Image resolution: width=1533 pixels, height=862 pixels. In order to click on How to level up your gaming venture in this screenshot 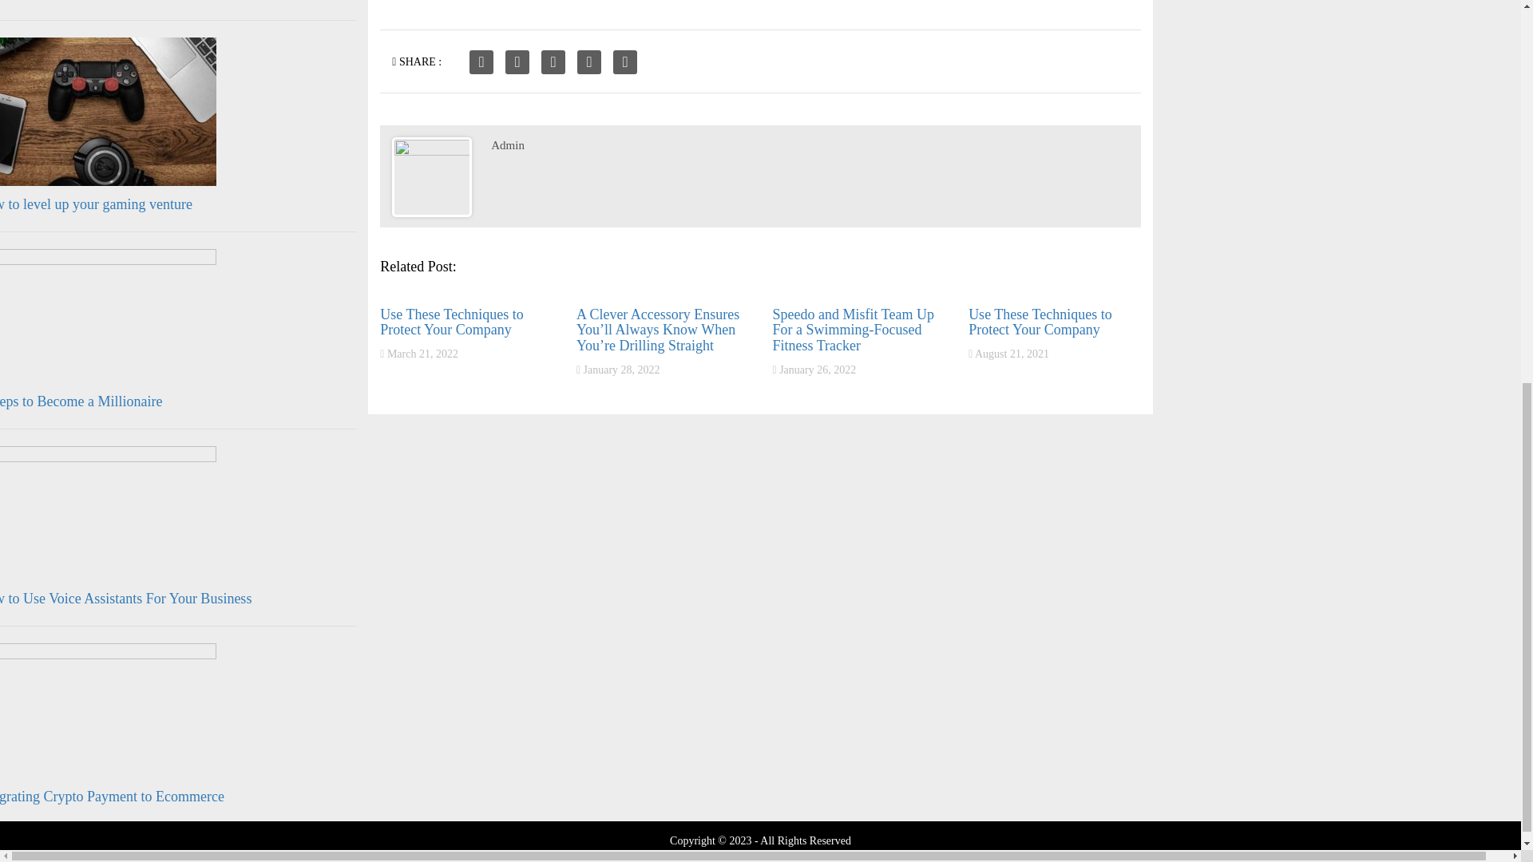, I will do `click(96, 204)`.